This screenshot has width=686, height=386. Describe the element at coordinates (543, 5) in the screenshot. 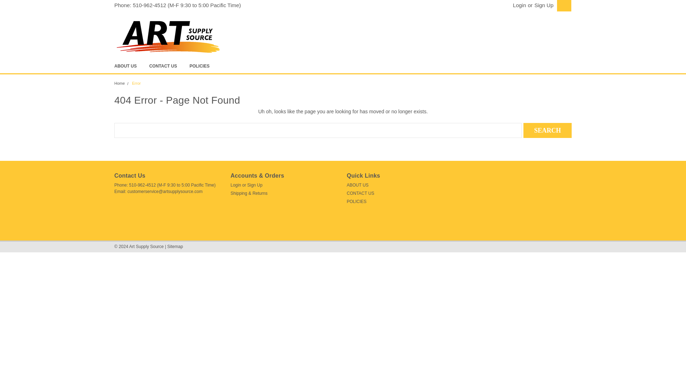

I see `Sign Up` at that location.